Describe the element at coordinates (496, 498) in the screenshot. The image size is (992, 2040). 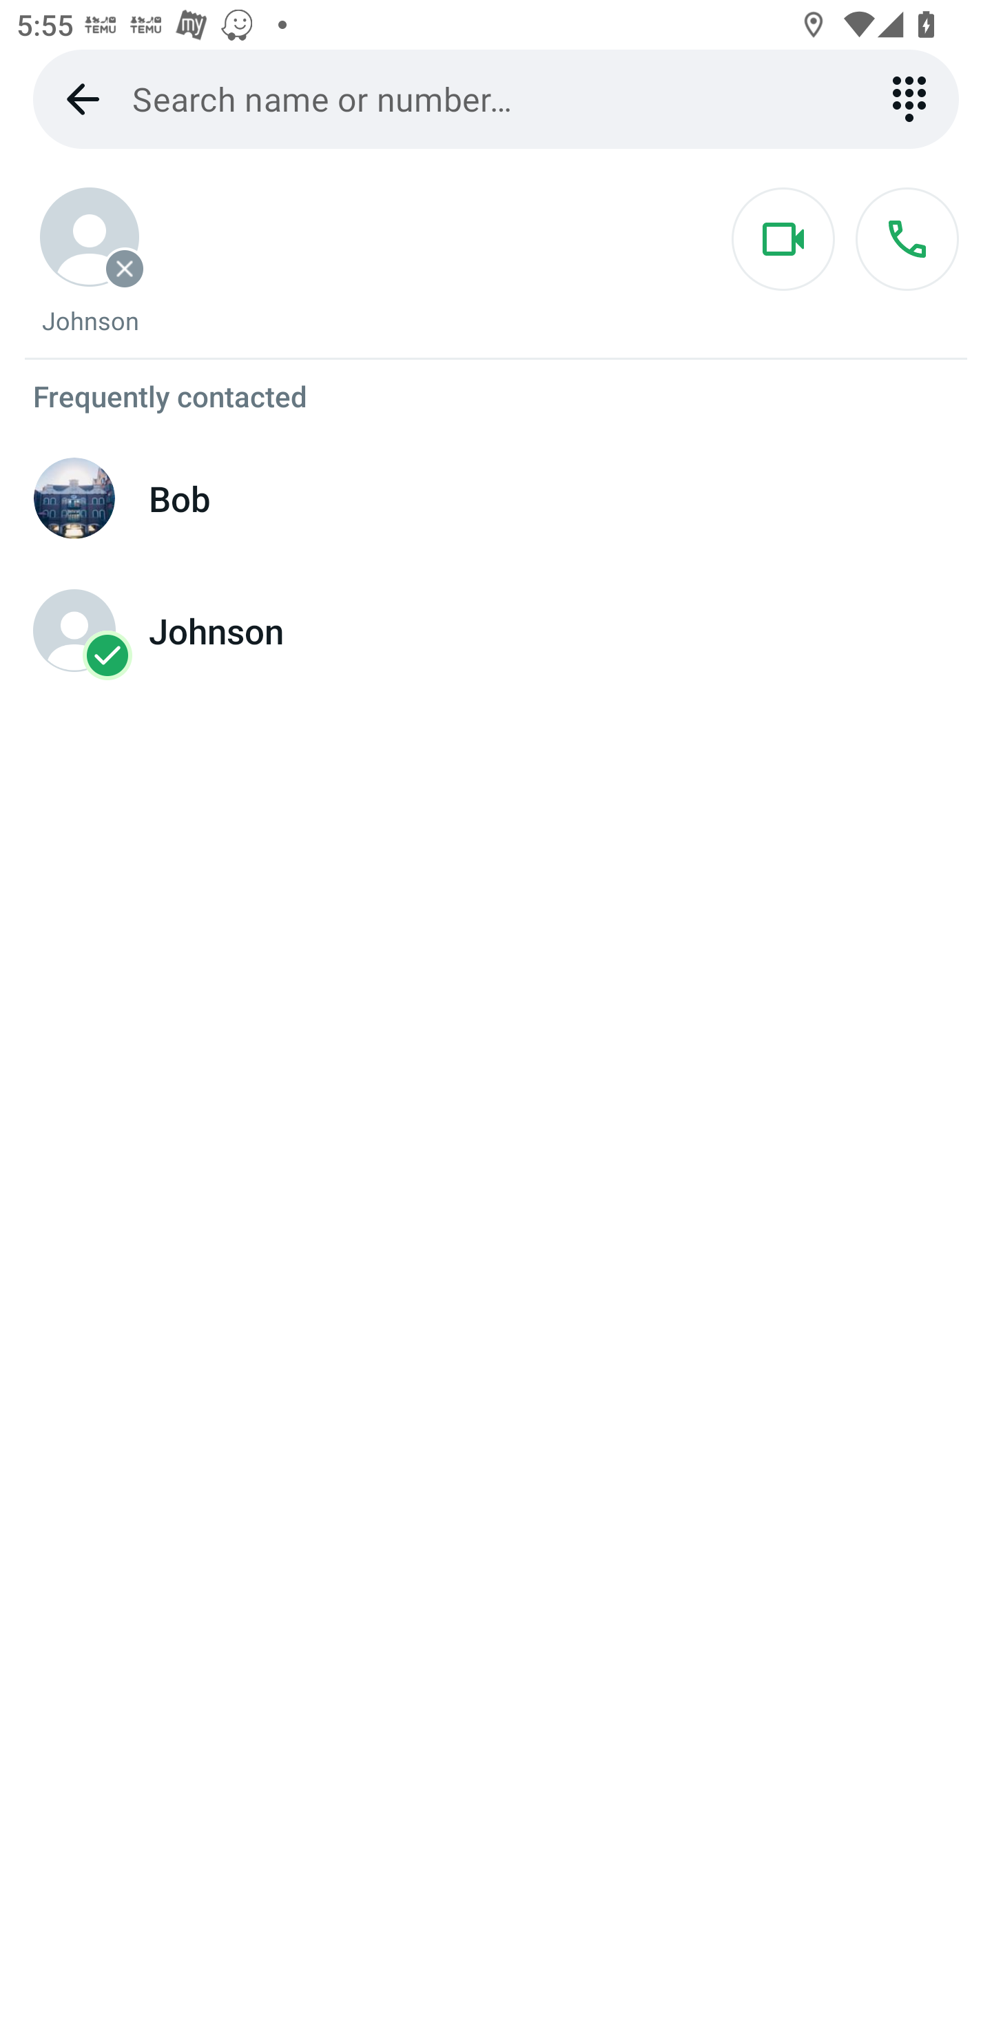
I see `Bob` at that location.